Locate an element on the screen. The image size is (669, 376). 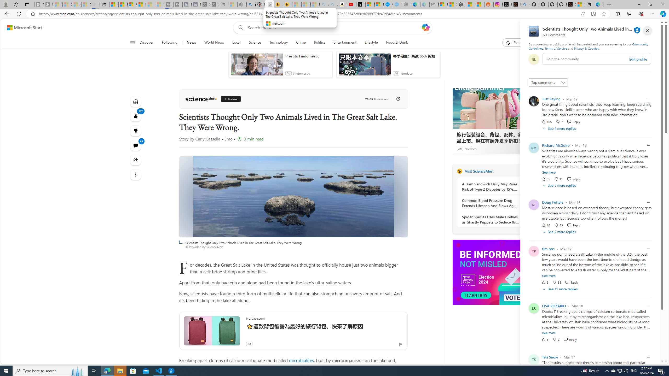
poe - Search is located at coordinates (251, 4).